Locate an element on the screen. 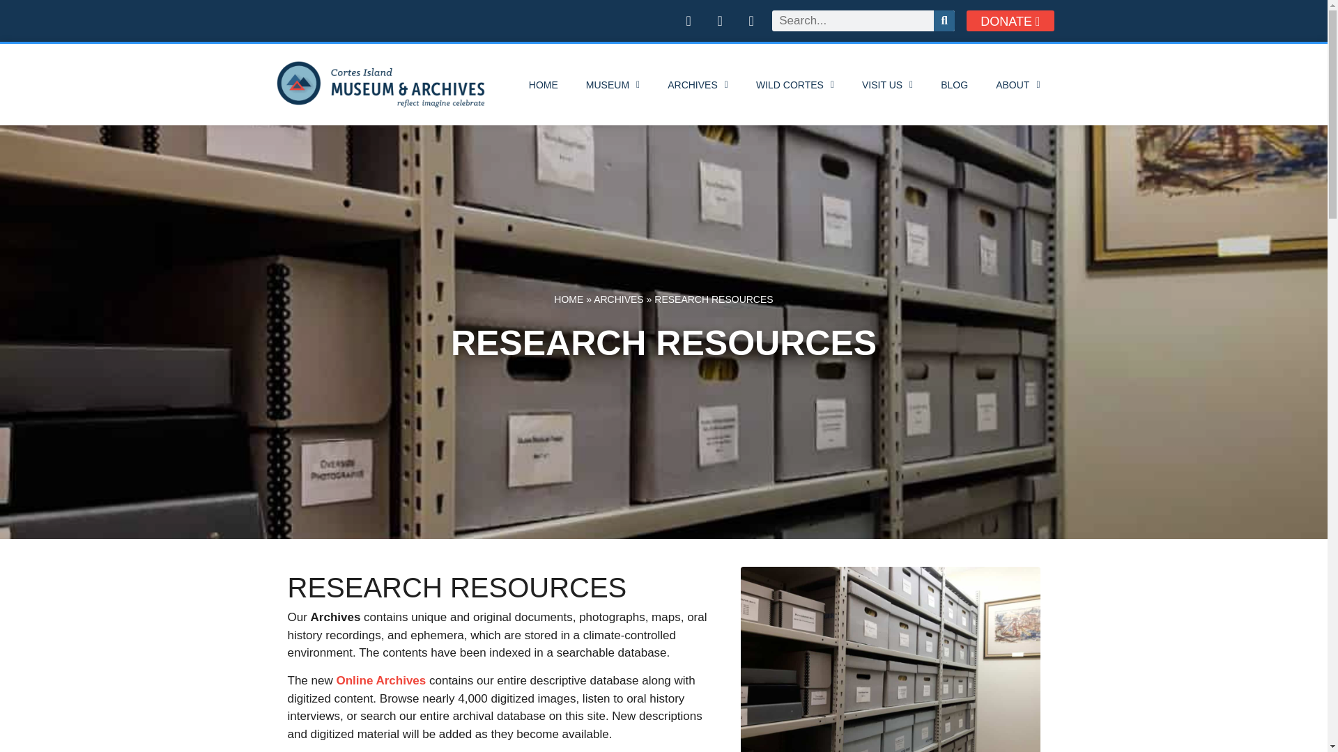 The height and width of the screenshot is (752, 1338). HOME is located at coordinates (544, 85).